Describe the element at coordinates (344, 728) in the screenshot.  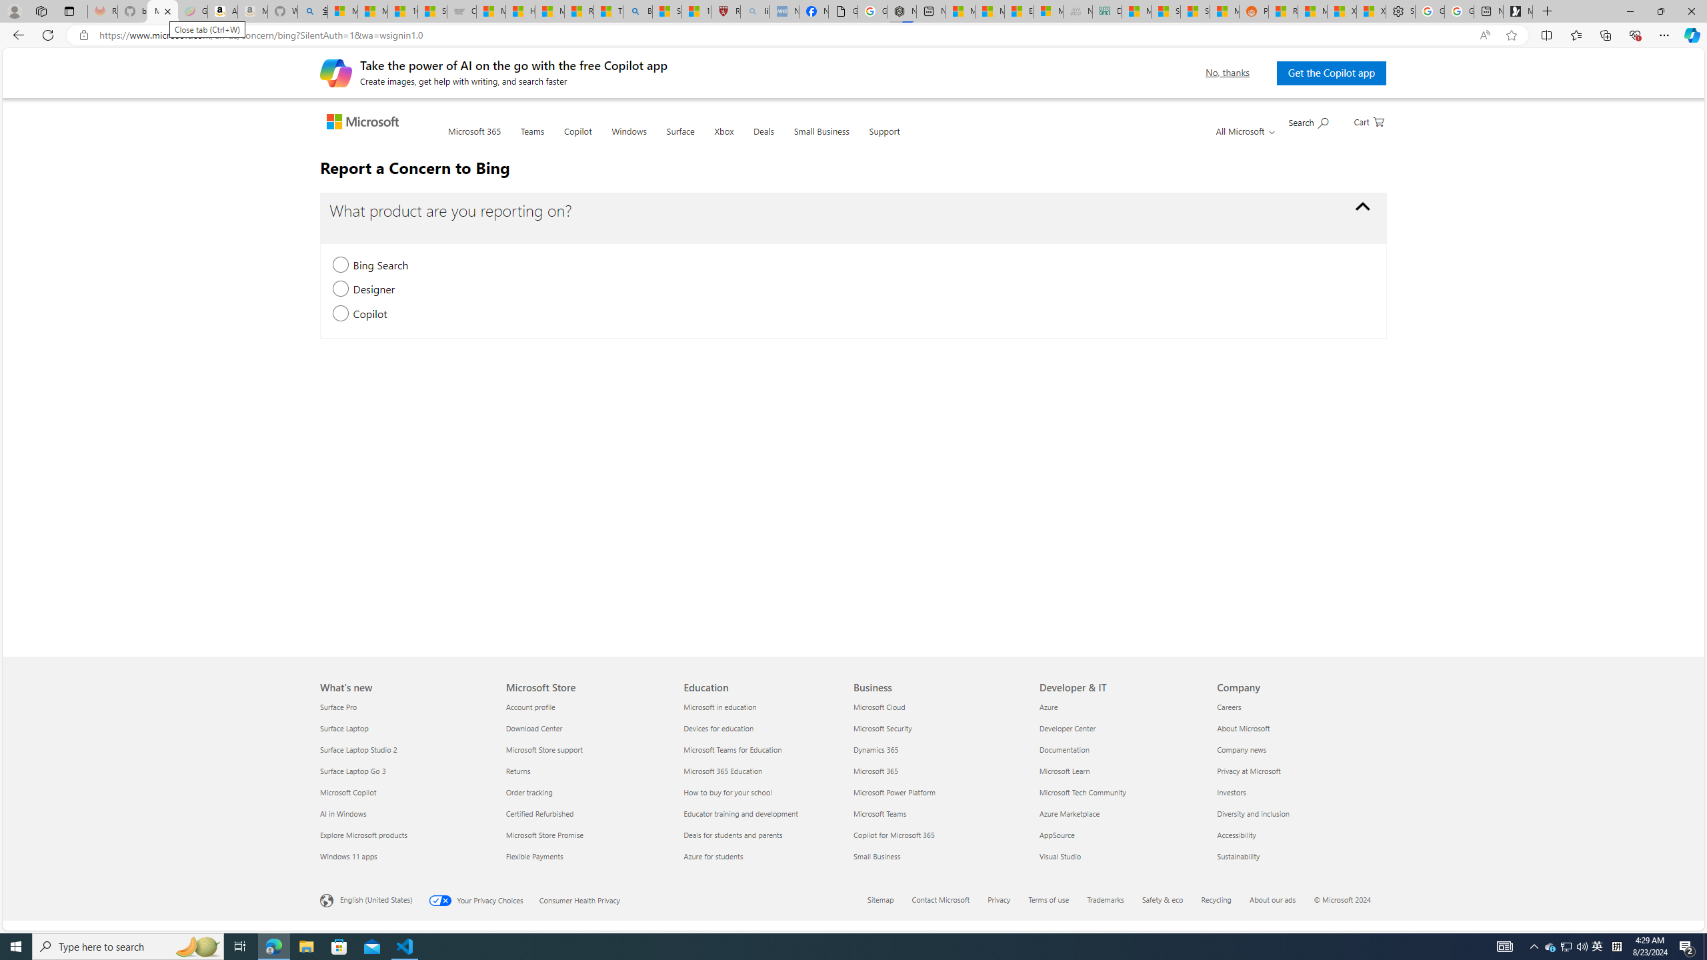
I see `Surface Laptop What's new` at that location.